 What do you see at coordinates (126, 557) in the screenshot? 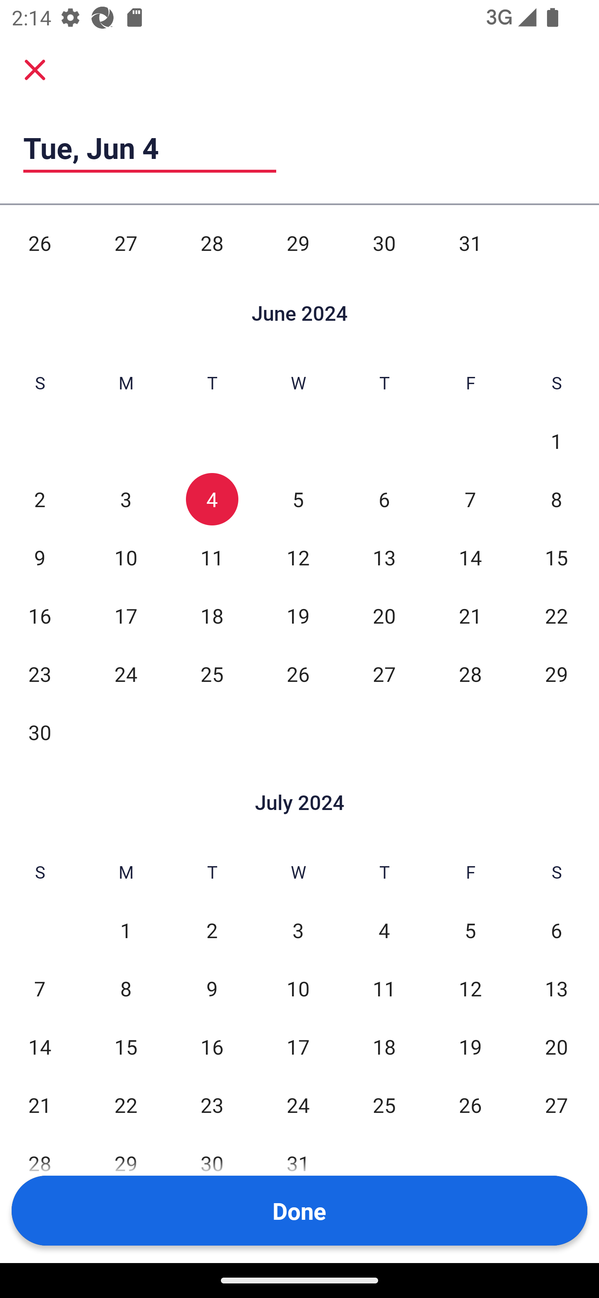
I see `10 Mon, Jun 10, Not Selected` at bounding box center [126, 557].